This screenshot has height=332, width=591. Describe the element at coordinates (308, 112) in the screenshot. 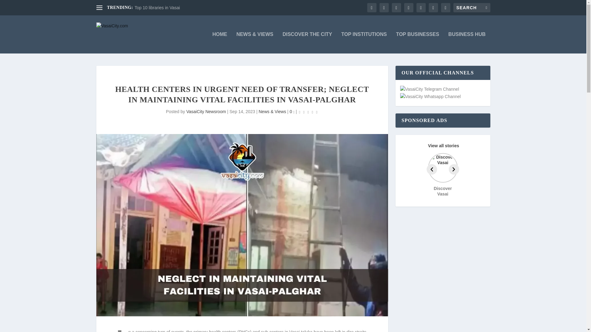

I see `Rating: 0.00` at that location.